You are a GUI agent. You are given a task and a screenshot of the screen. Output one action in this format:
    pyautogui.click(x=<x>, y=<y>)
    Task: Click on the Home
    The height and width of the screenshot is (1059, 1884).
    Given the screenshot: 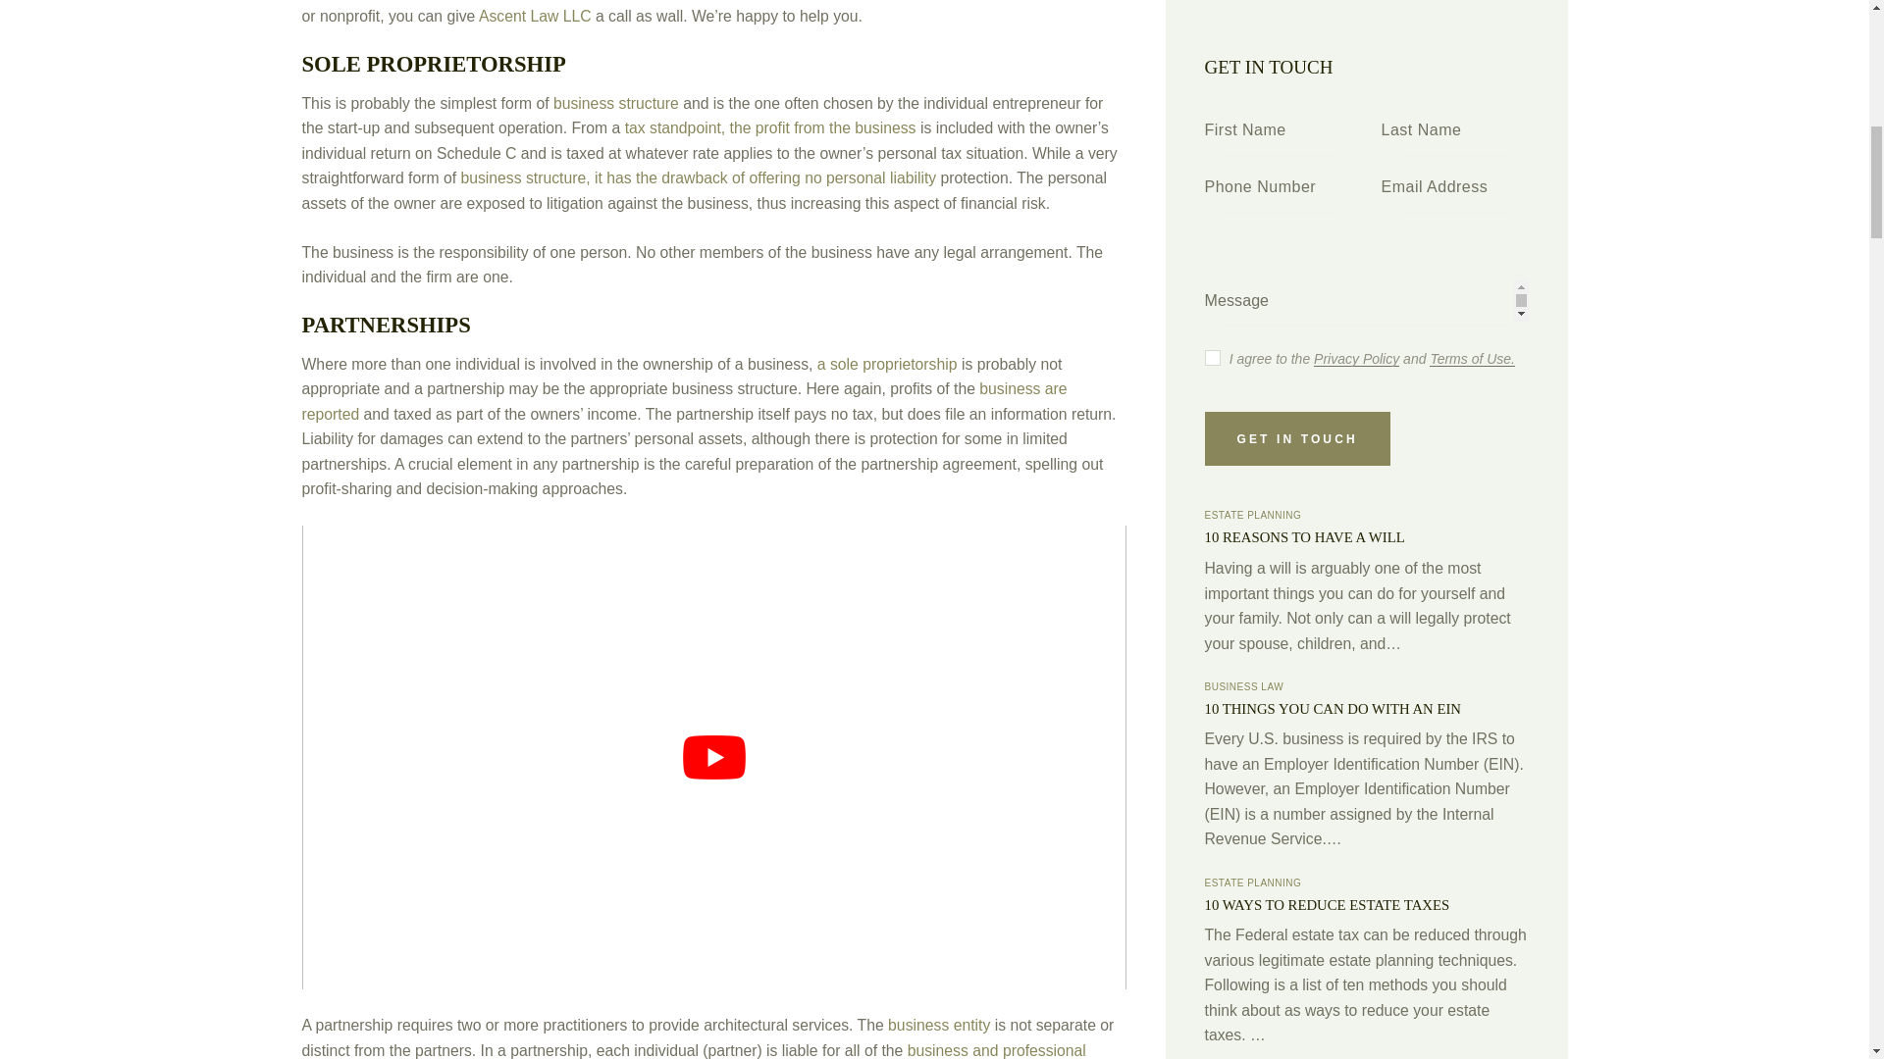 What is the action you would take?
    pyautogui.click(x=1225, y=698)
    